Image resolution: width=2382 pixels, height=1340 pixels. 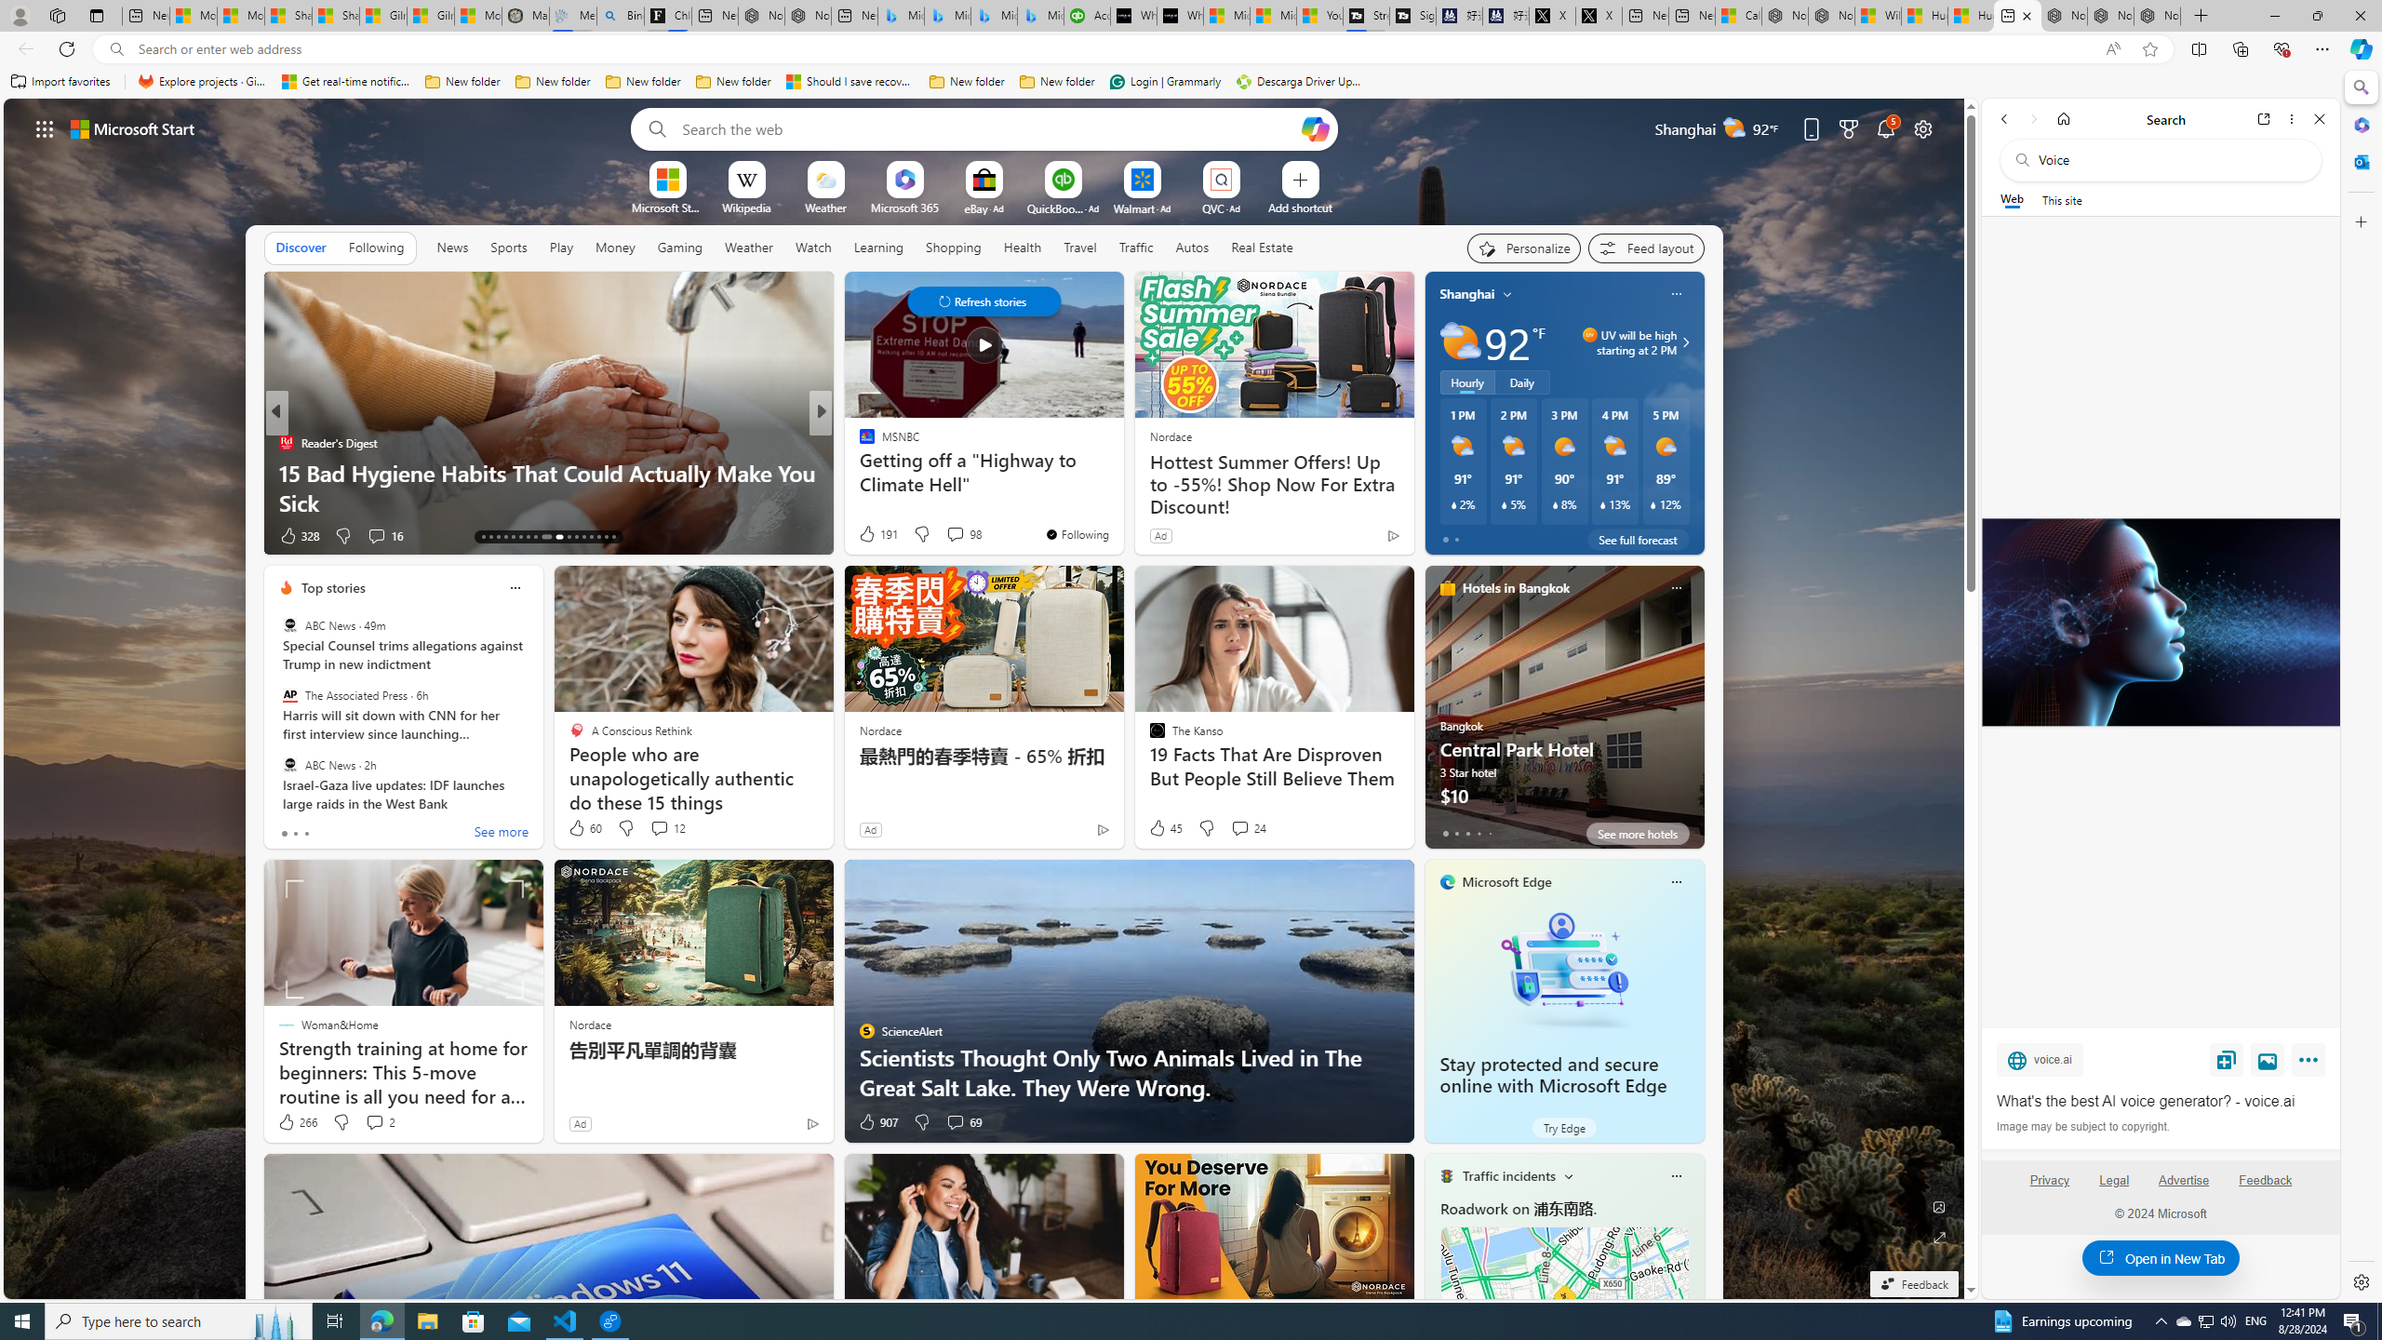 What do you see at coordinates (808, 16) in the screenshot?
I see `Nordace - #1 Japanese Best-Seller - Siena Smart Backpack` at bounding box center [808, 16].